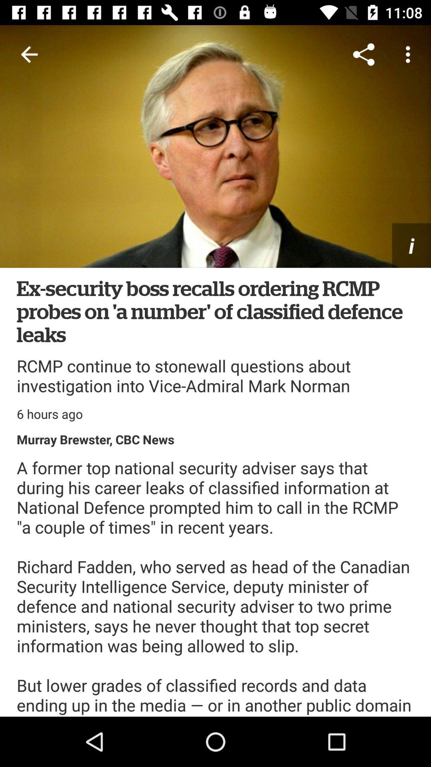  What do you see at coordinates (411, 245) in the screenshot?
I see `tap the icon above the ex security boss` at bounding box center [411, 245].